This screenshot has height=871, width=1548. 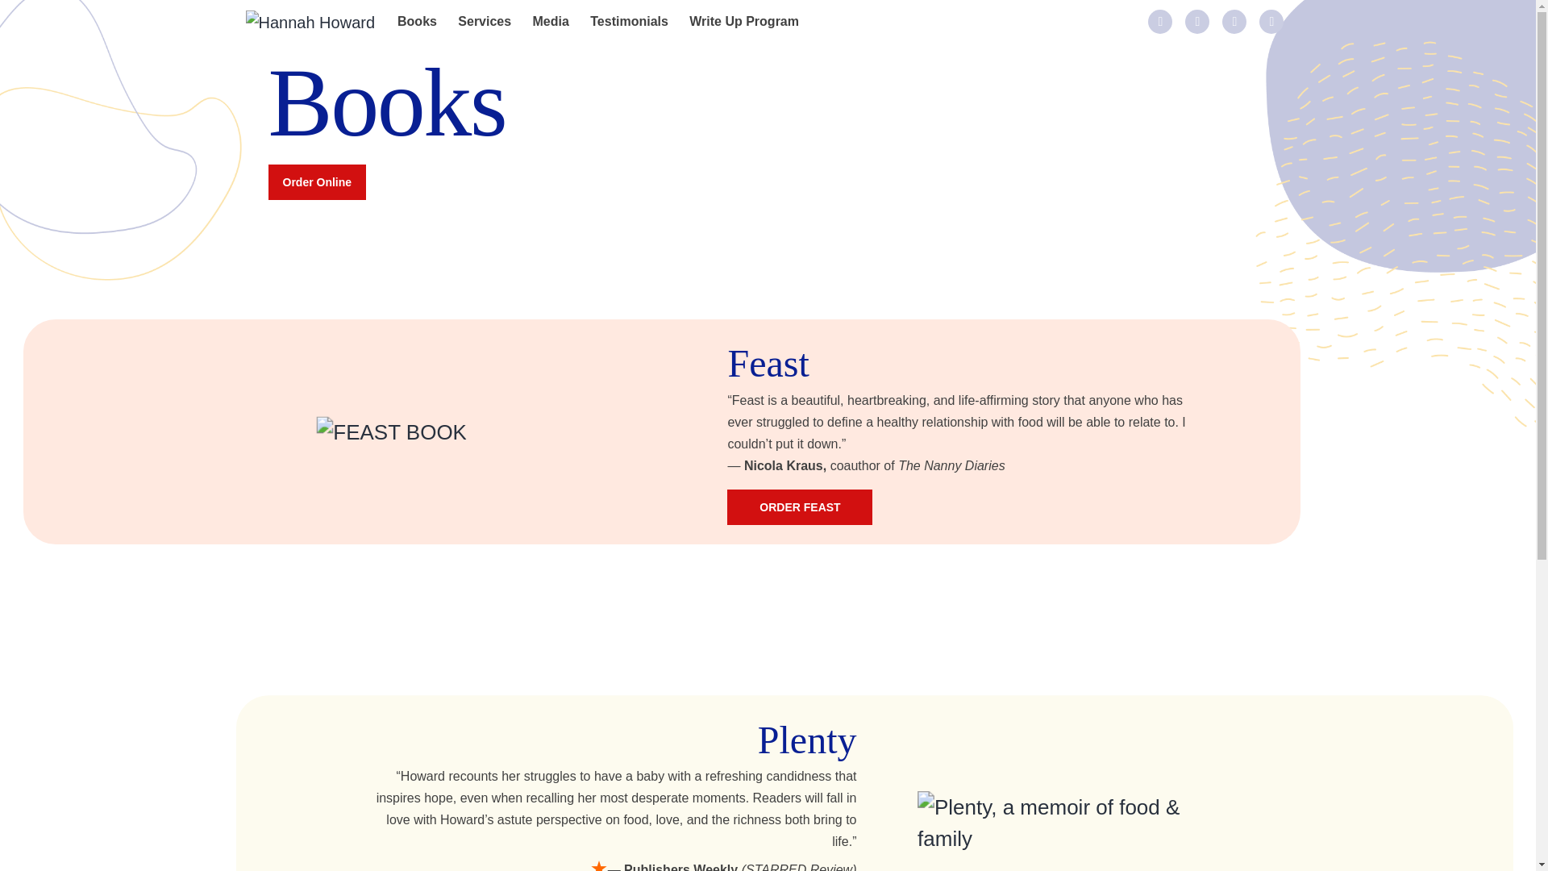 What do you see at coordinates (484, 21) in the screenshot?
I see `Services` at bounding box center [484, 21].